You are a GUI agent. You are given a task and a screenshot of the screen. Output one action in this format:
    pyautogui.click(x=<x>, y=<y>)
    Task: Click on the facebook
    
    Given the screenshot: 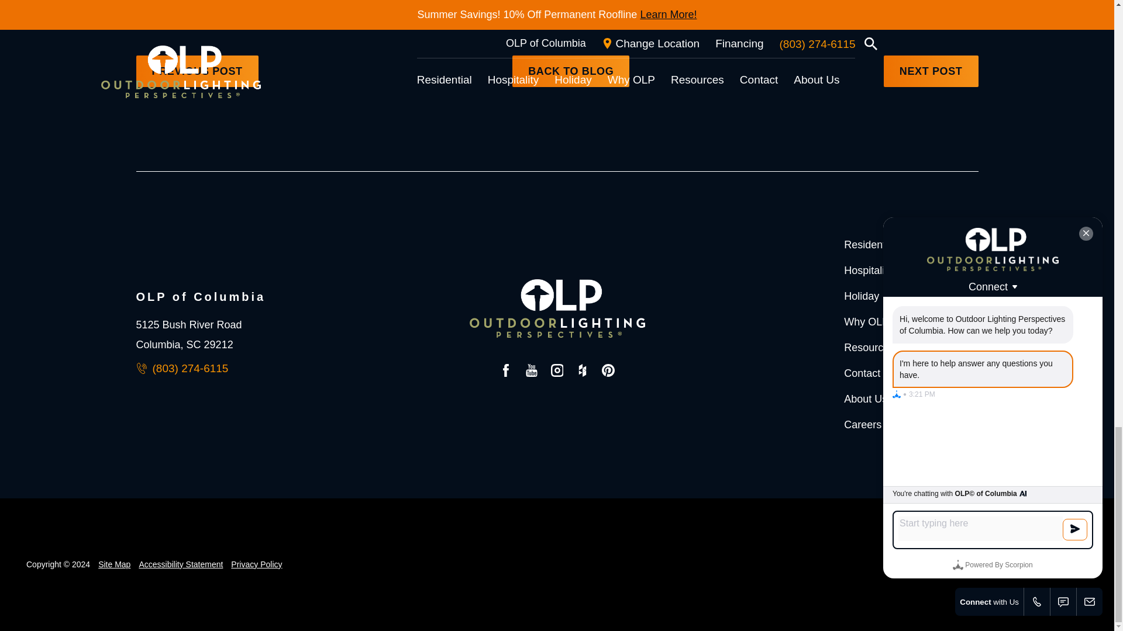 What is the action you would take?
    pyautogui.click(x=505, y=373)
    